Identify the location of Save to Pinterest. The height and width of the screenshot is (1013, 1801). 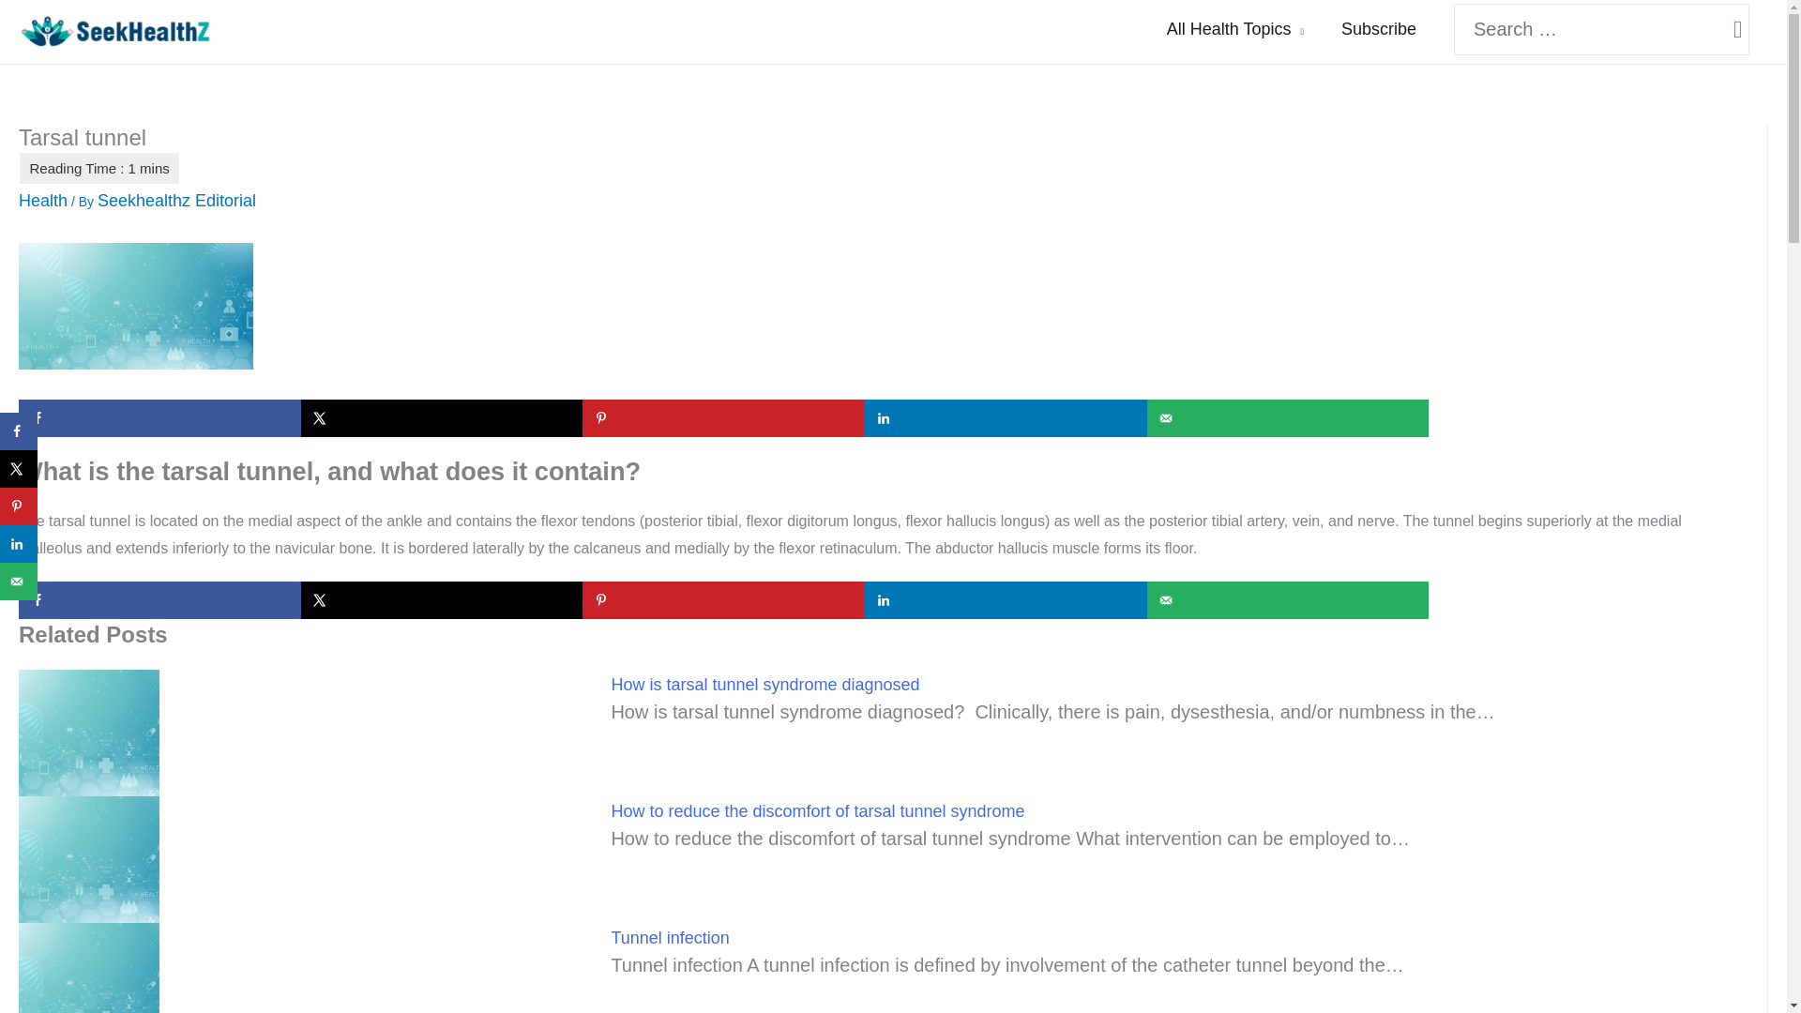
(722, 417).